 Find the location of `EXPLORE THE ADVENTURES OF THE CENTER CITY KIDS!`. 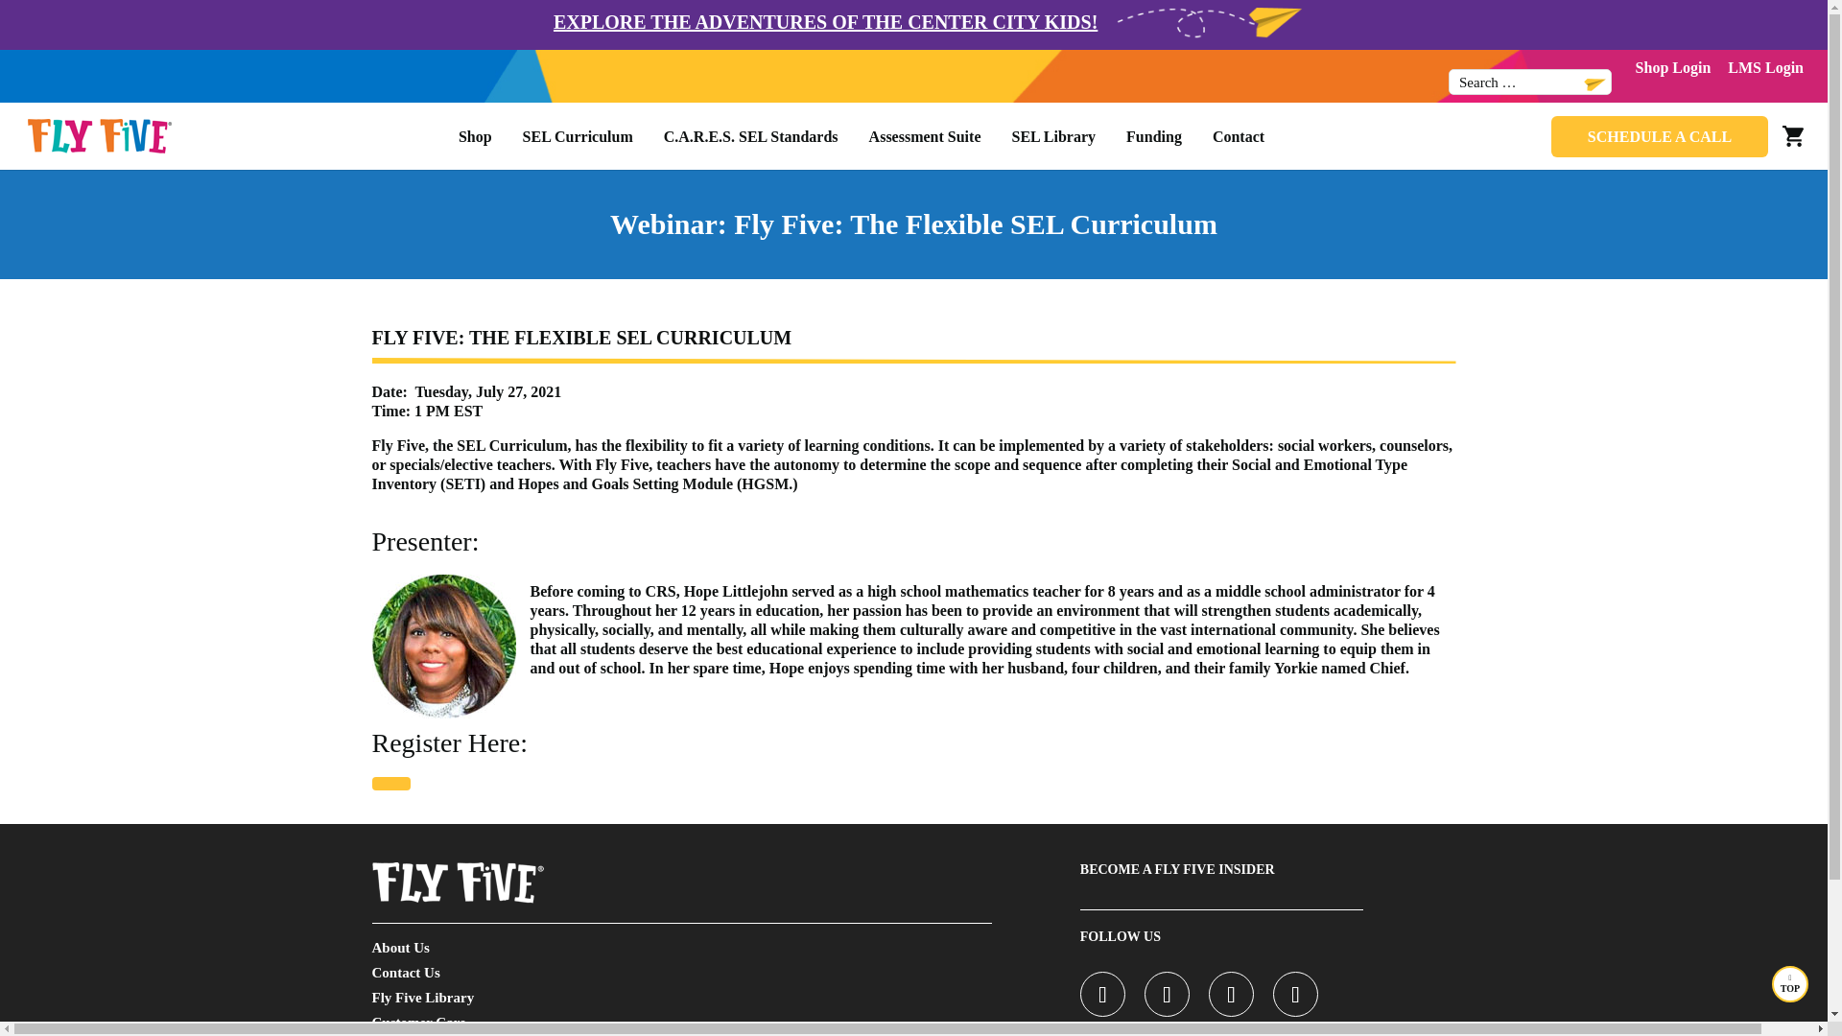

EXPLORE THE ADVENTURES OF THE CENTER CITY KIDS! is located at coordinates (825, 21).